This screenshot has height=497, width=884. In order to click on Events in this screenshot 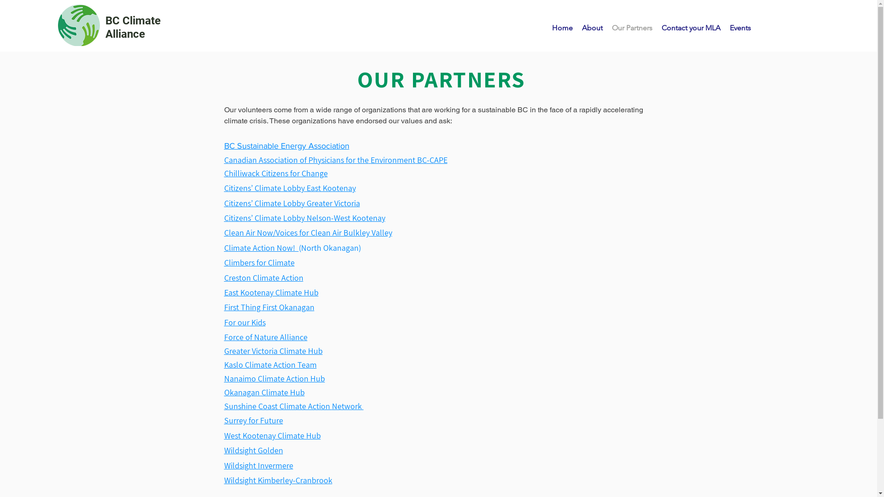, I will do `click(740, 28)`.